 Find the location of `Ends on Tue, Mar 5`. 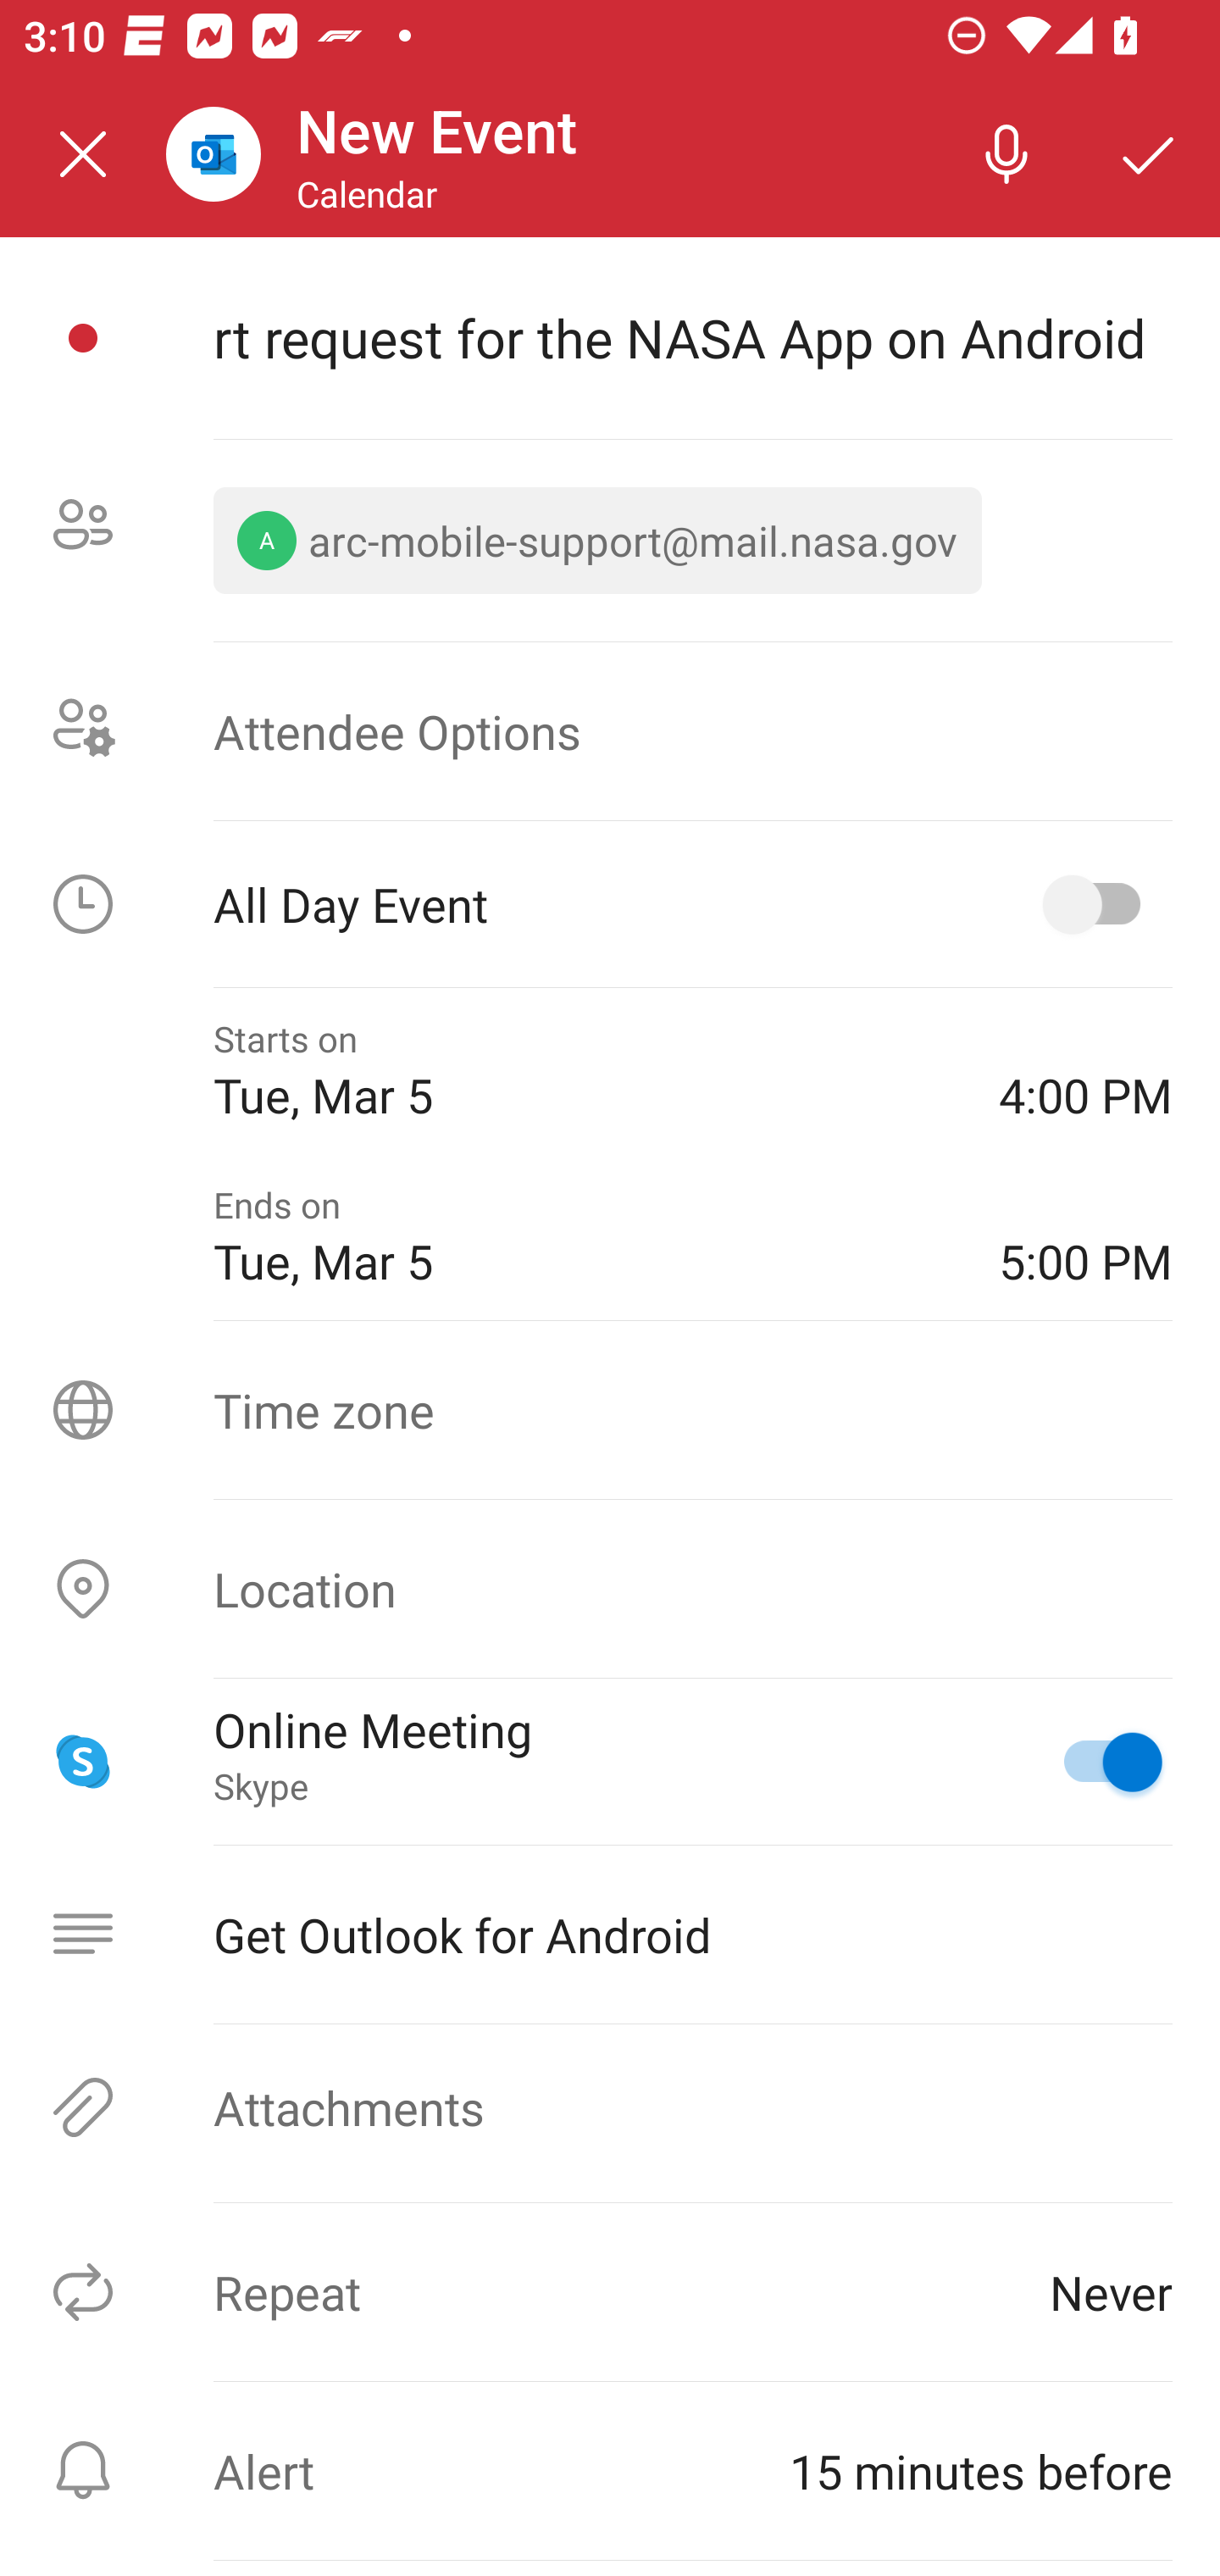

Ends on Tue, Mar 5 is located at coordinates (582, 1235).